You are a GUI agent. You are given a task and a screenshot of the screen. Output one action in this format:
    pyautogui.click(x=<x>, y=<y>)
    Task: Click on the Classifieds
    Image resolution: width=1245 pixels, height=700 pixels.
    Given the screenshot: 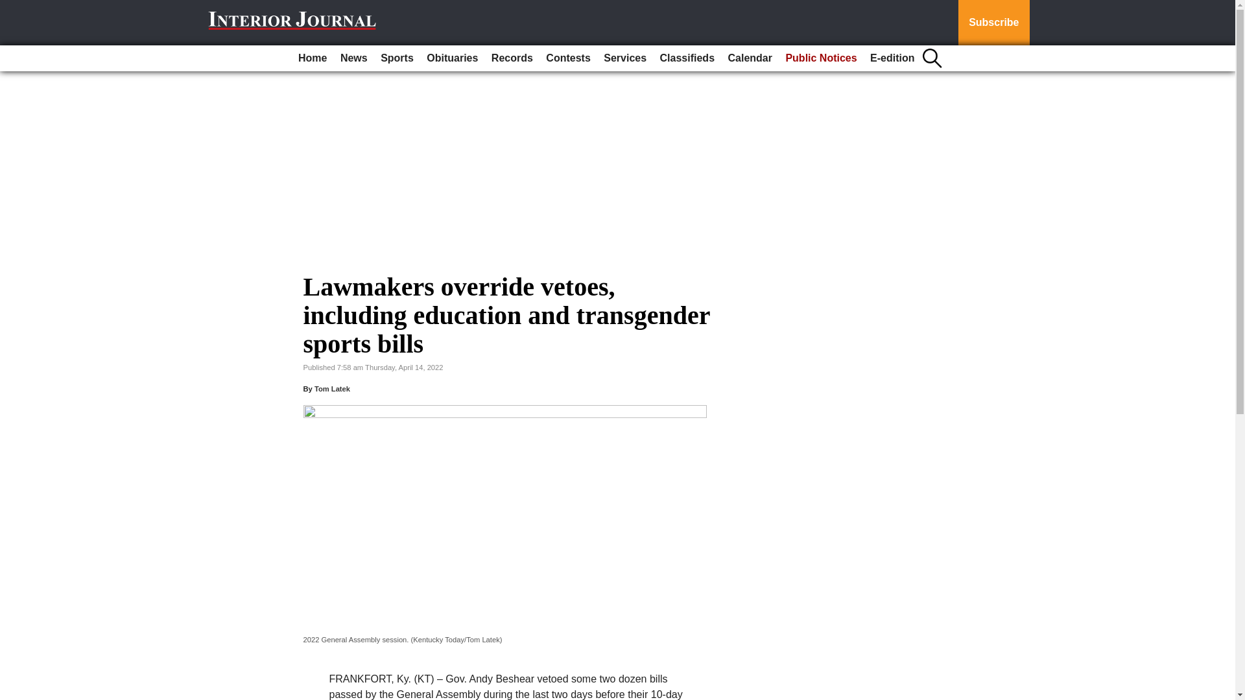 What is the action you would take?
    pyautogui.click(x=687, y=58)
    